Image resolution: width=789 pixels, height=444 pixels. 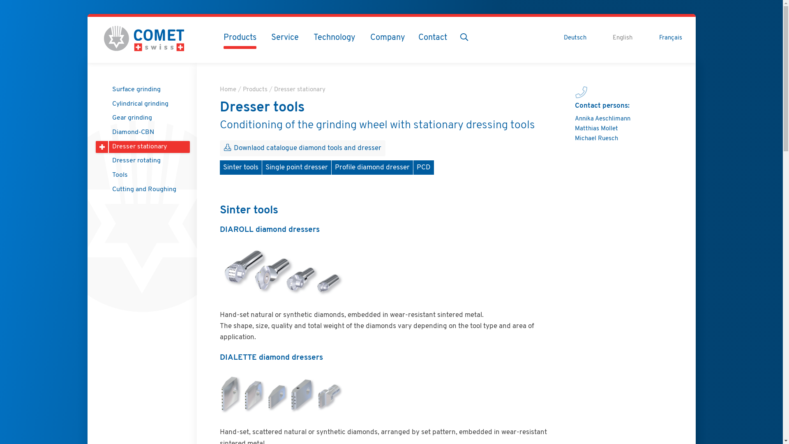 What do you see at coordinates (597, 139) in the screenshot?
I see `Michael Ruesch` at bounding box center [597, 139].